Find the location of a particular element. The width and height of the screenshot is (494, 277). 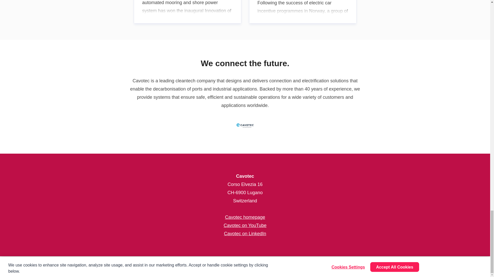

Cavotec on LinkedIn is located at coordinates (245, 233).